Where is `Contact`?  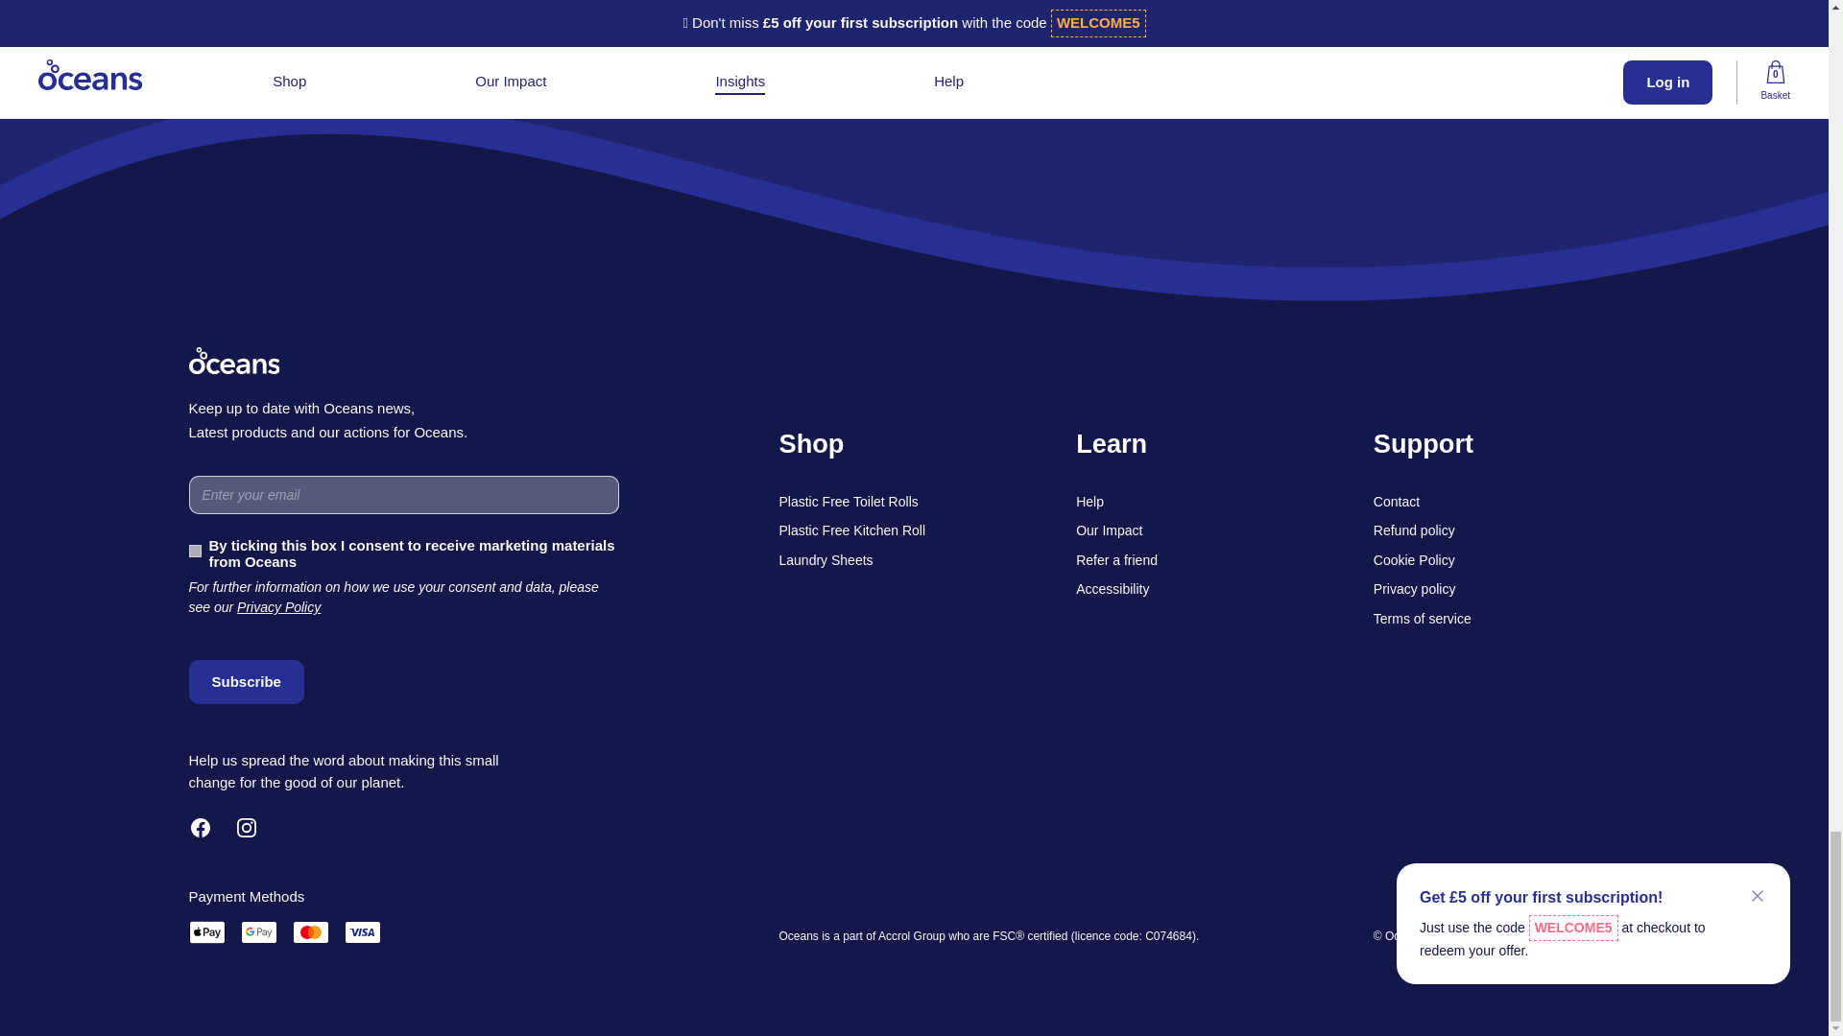 Contact is located at coordinates (1396, 502).